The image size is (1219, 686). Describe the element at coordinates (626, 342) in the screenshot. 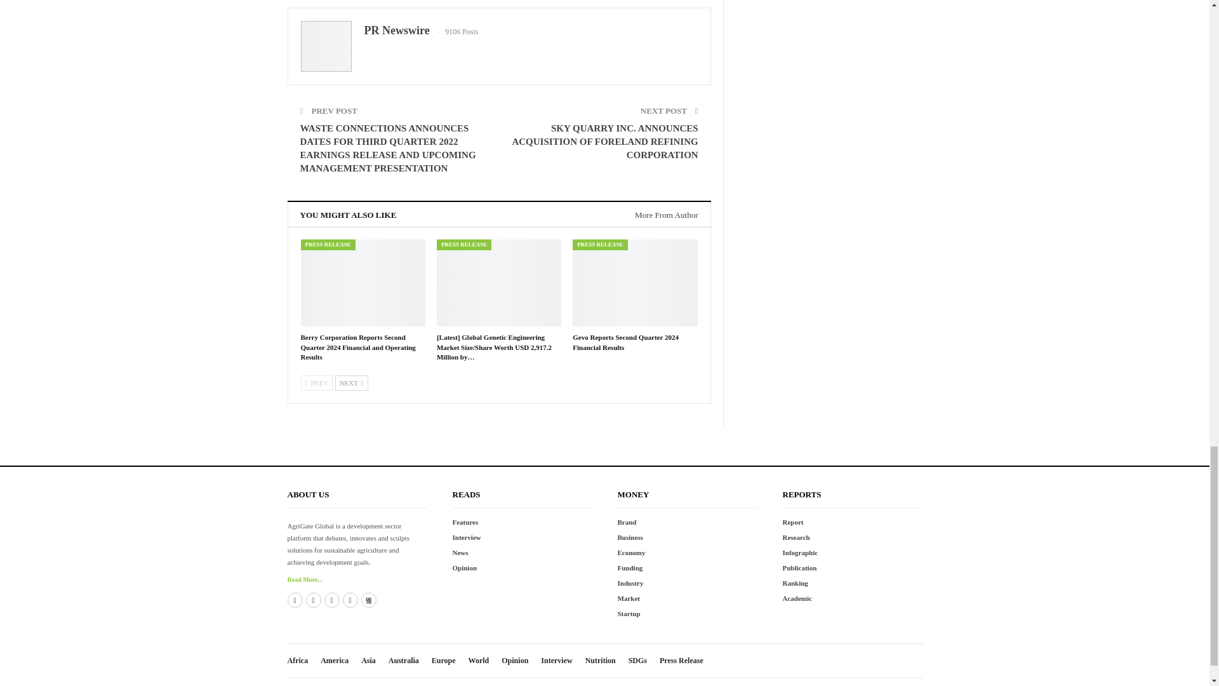

I see `Gevo Reports Second Quarter 2024 Financial Results` at that location.